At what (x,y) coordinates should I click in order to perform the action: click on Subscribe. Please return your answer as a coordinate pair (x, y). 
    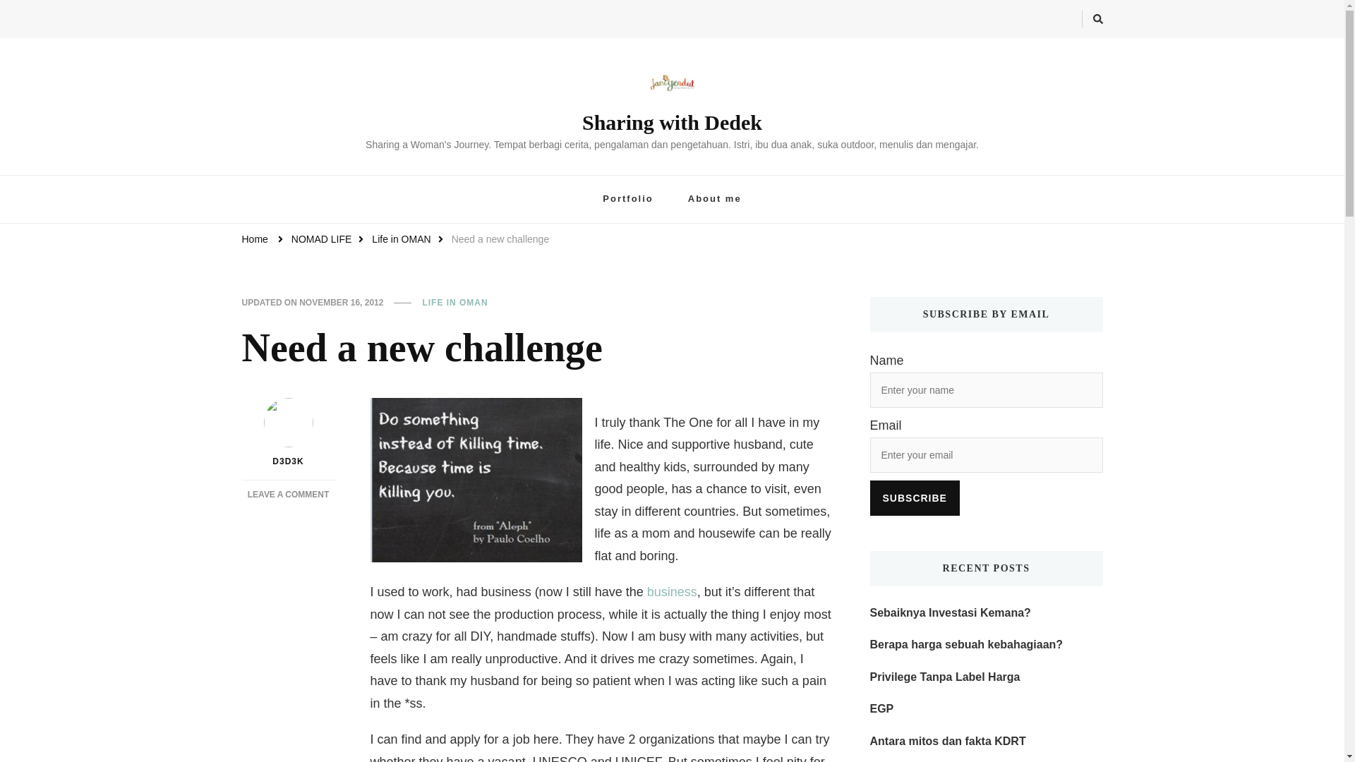
    Looking at the image, I should click on (915, 498).